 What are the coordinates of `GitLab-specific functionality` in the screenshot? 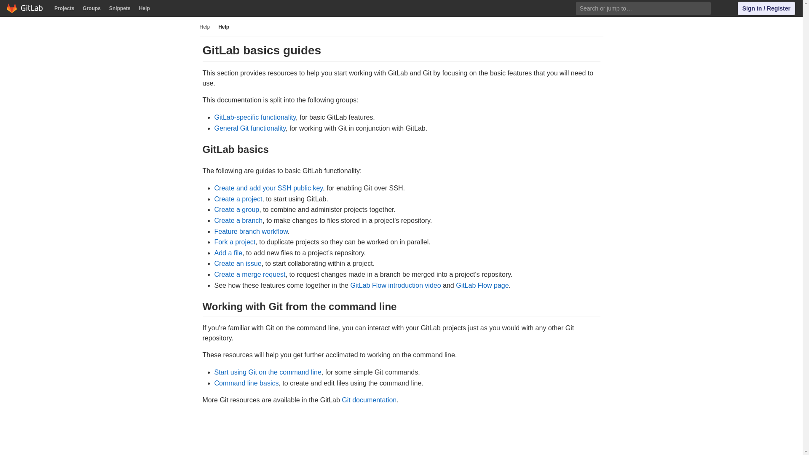 It's located at (255, 117).